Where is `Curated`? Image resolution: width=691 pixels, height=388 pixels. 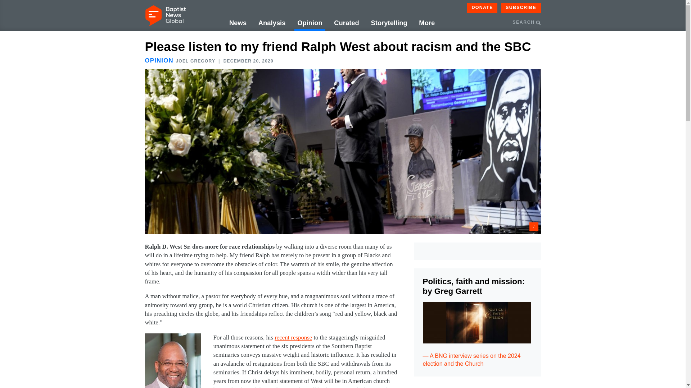
Curated is located at coordinates (346, 23).